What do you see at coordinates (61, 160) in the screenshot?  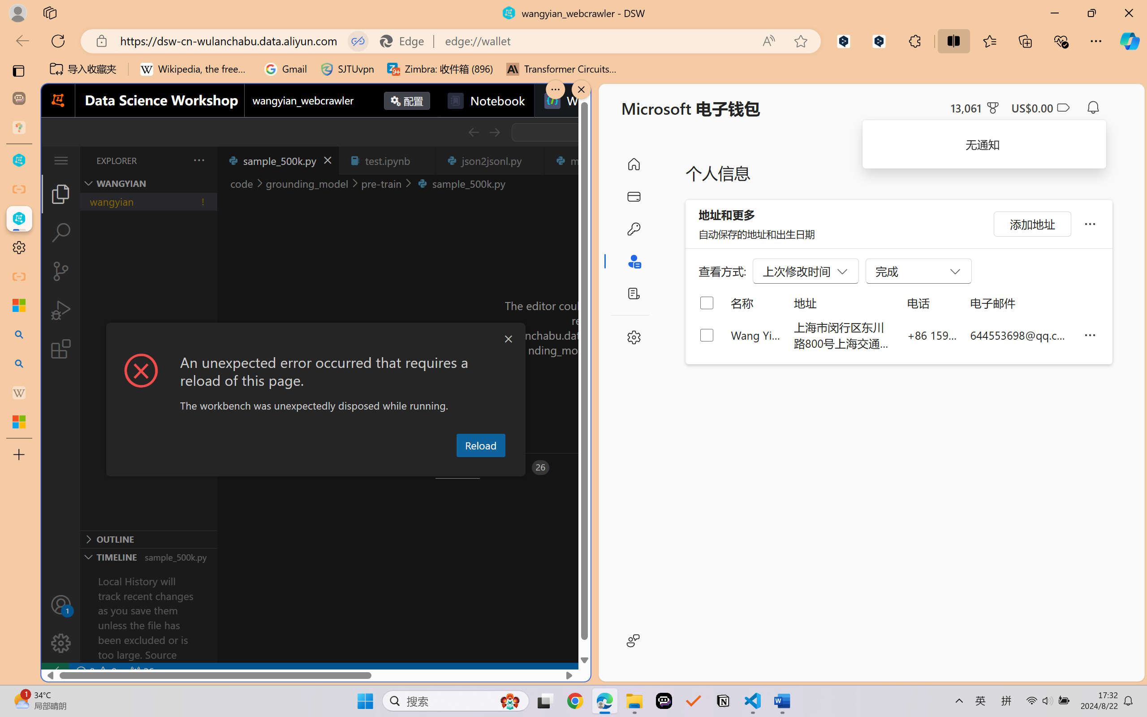 I see `Application Menu` at bounding box center [61, 160].